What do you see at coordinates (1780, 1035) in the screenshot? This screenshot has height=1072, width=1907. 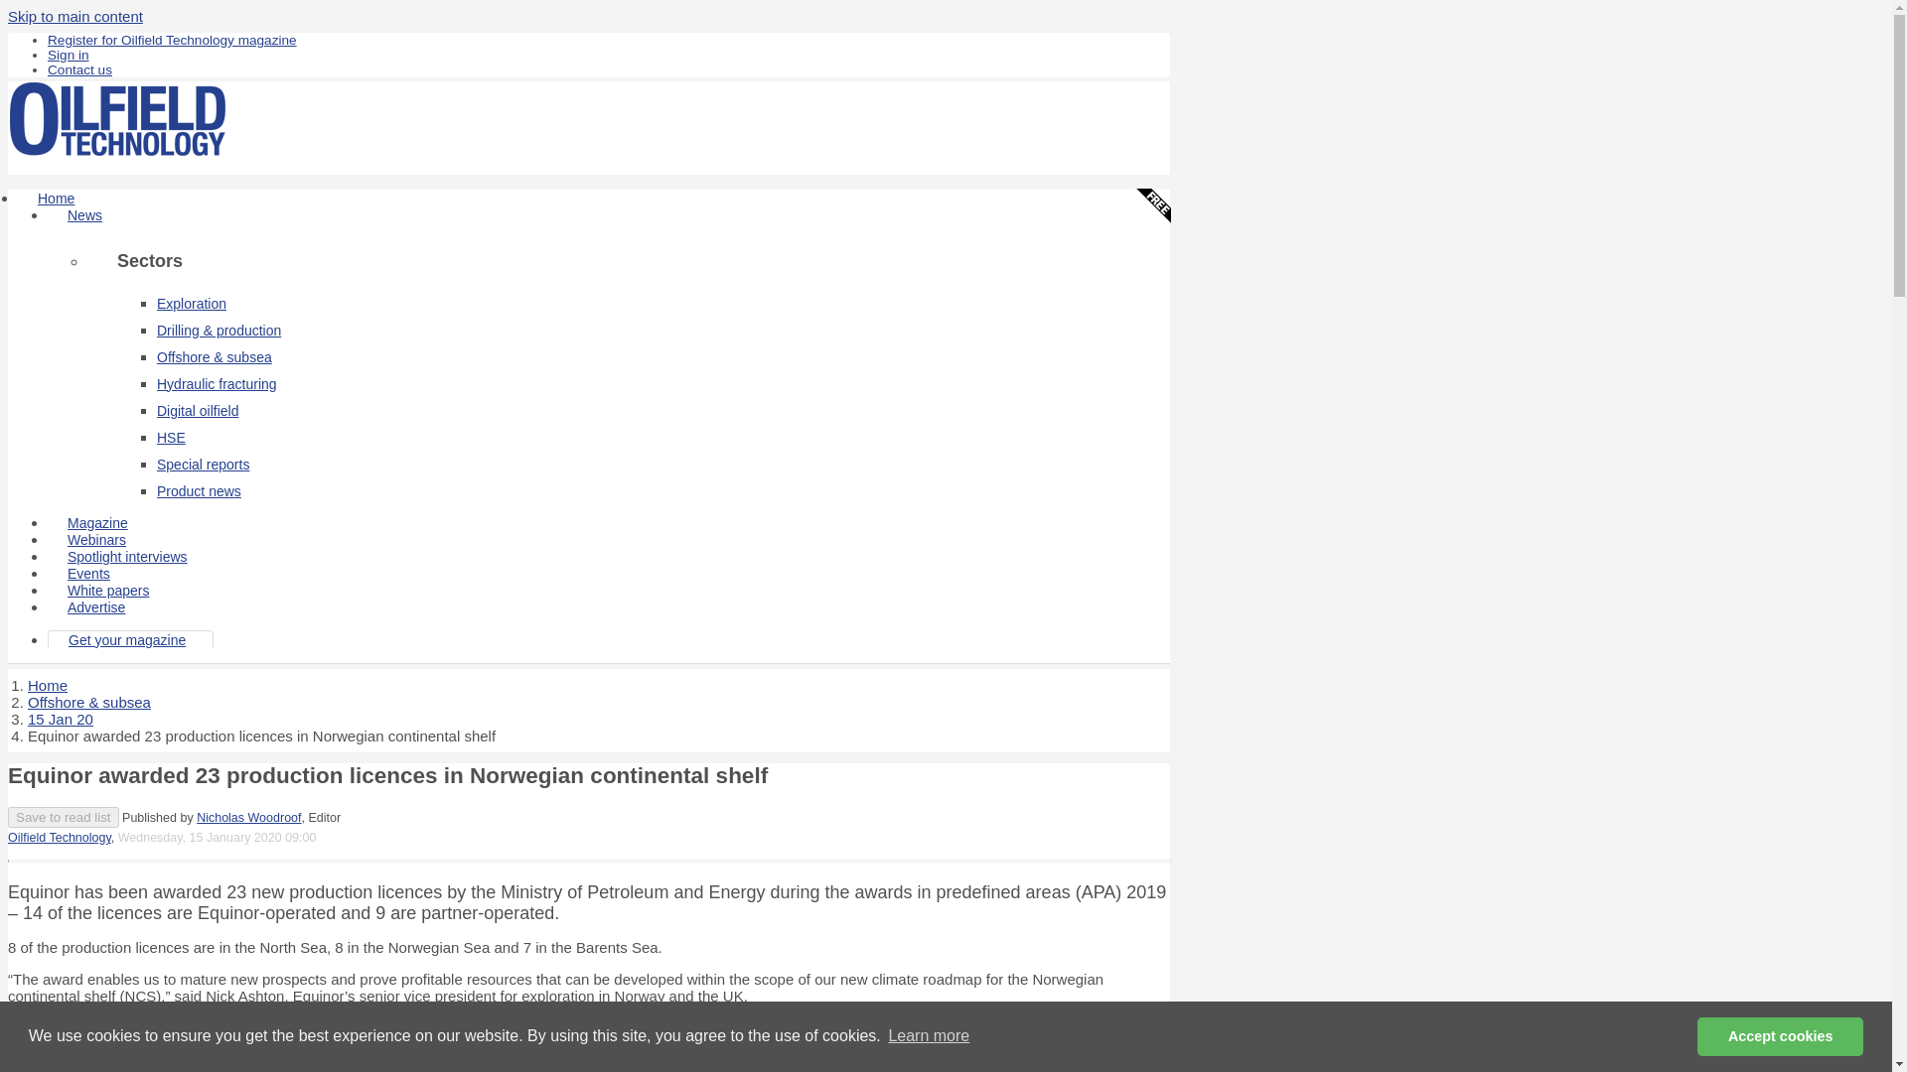 I see `Accept cookies` at bounding box center [1780, 1035].